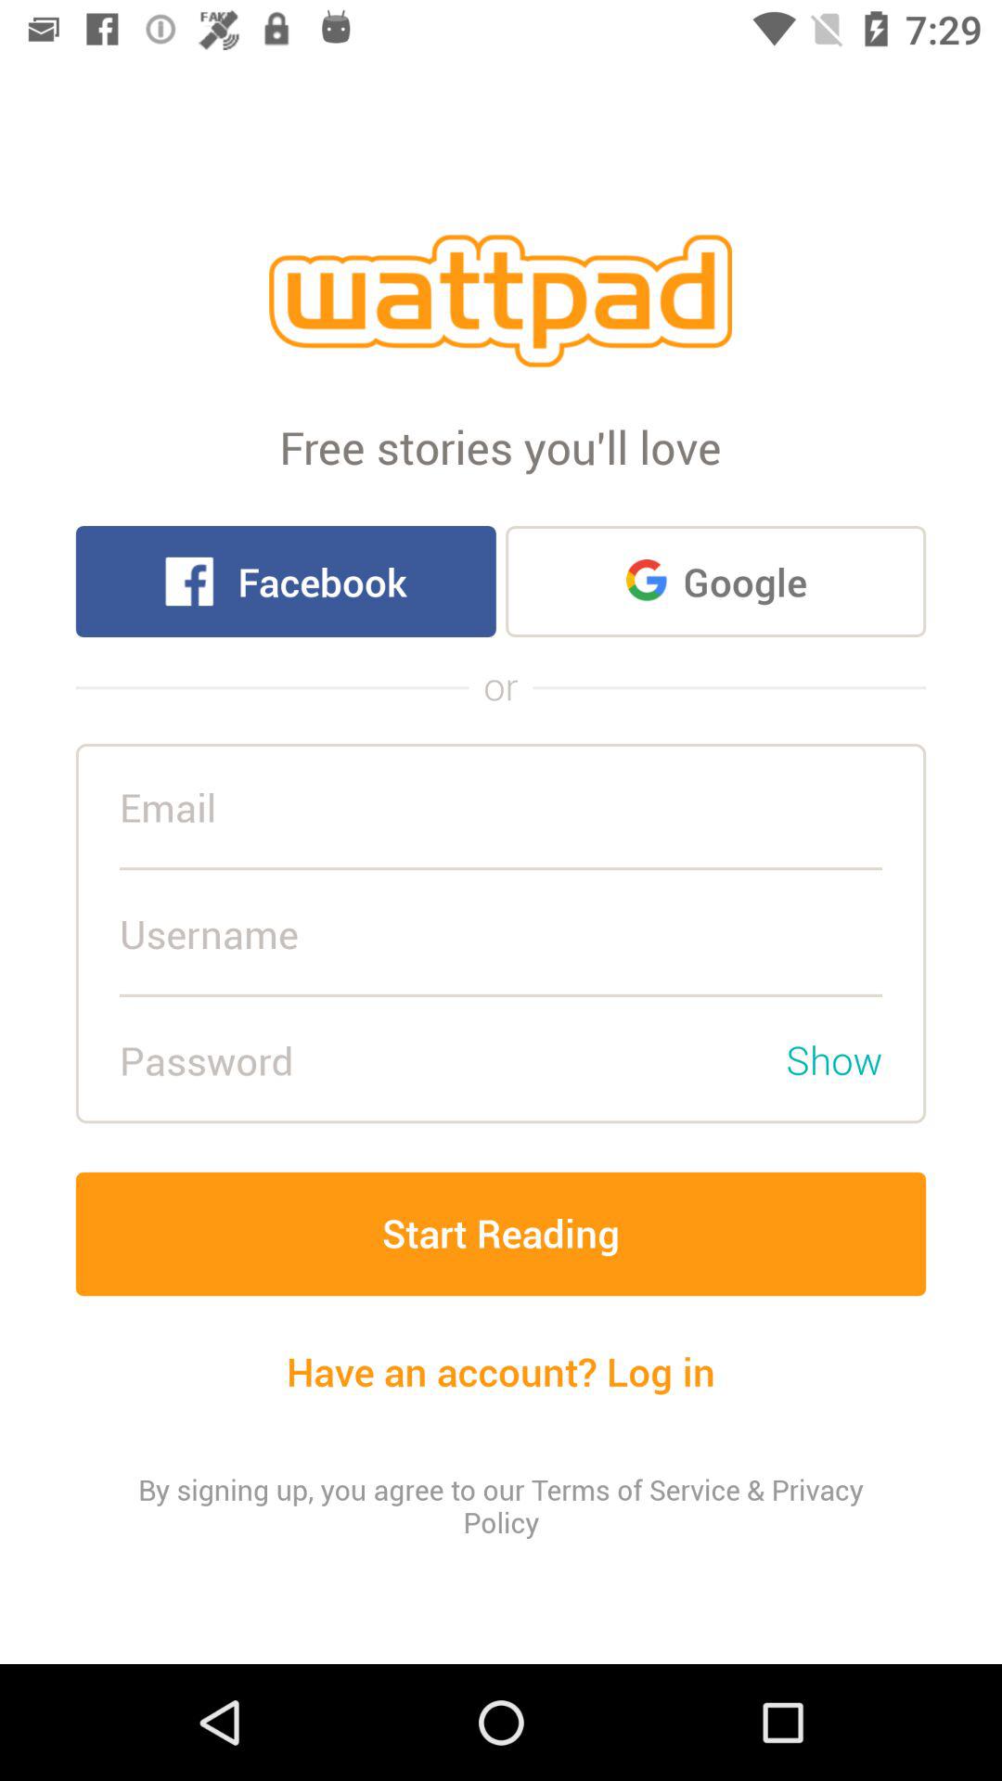 The width and height of the screenshot is (1002, 1781). What do you see at coordinates (501, 1234) in the screenshot?
I see `click on the start reading` at bounding box center [501, 1234].